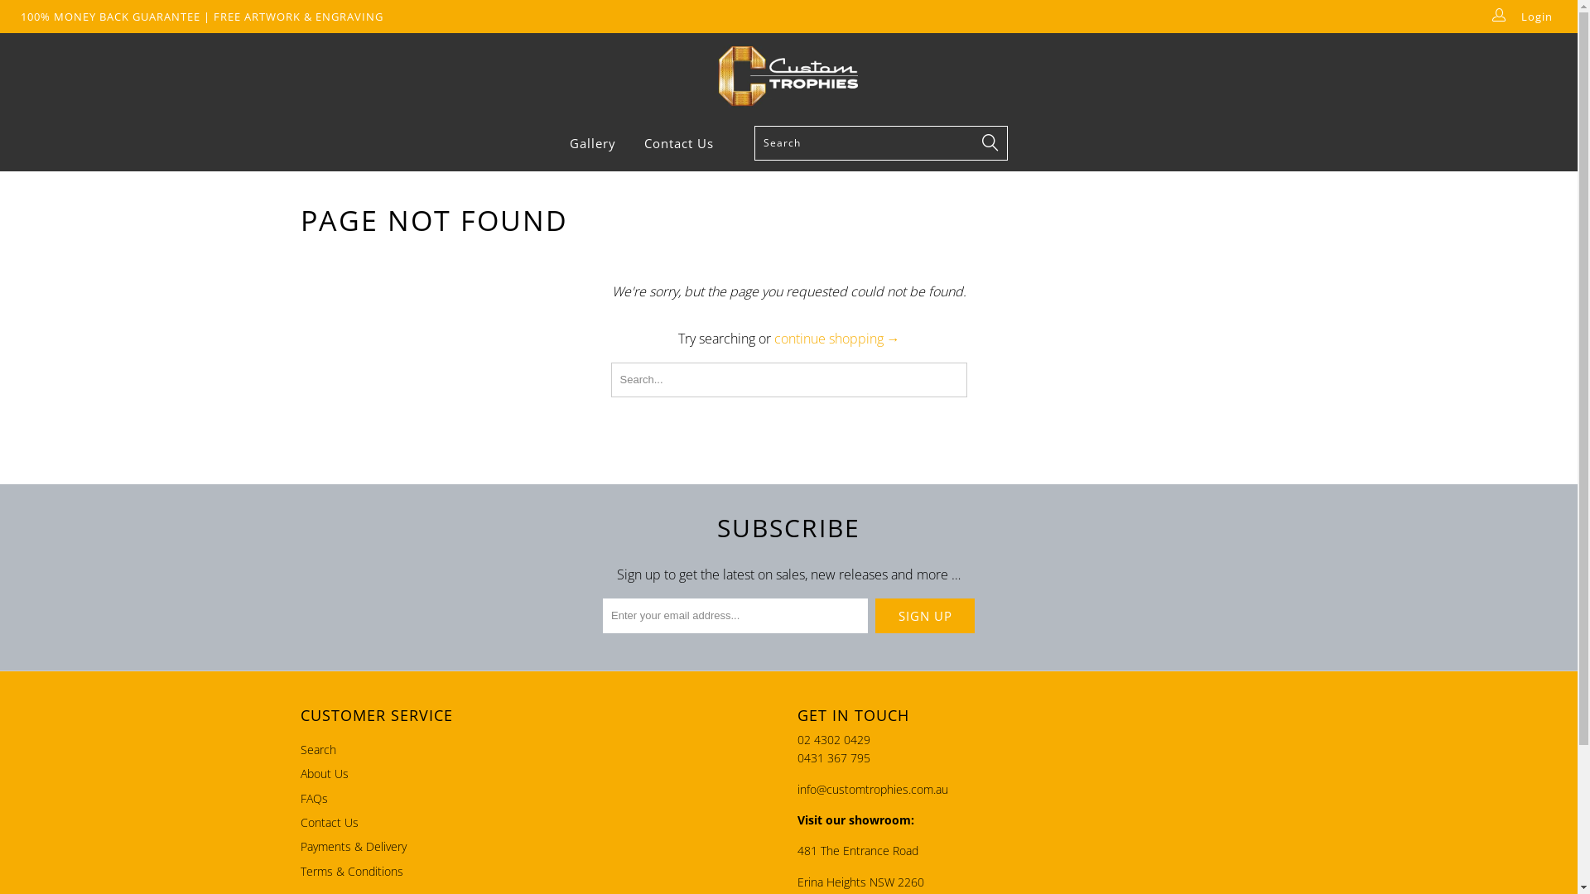 This screenshot has height=894, width=1590. What do you see at coordinates (351, 871) in the screenshot?
I see `Terms & Conditions` at bounding box center [351, 871].